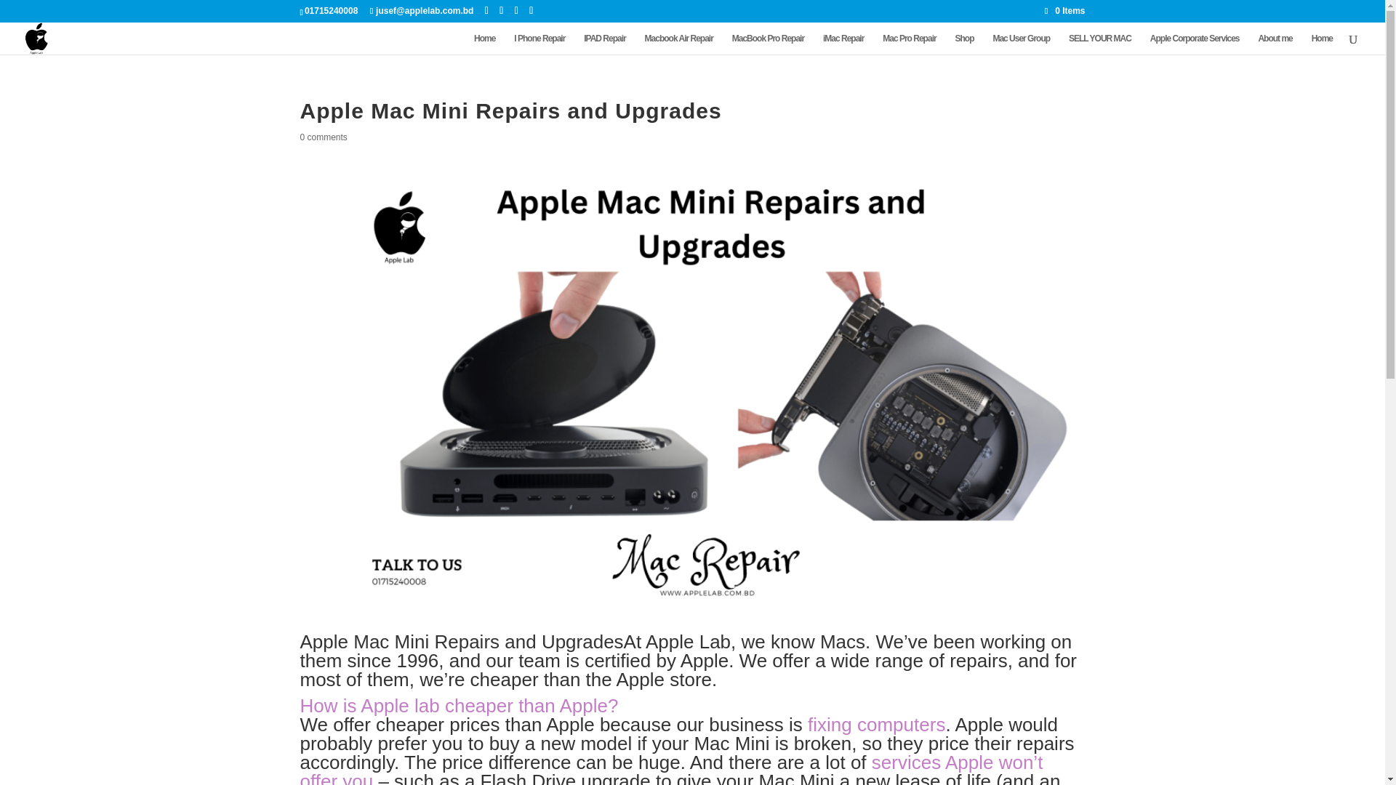  Describe the element at coordinates (679, 44) in the screenshot. I see `Macbook Air Repair` at that location.